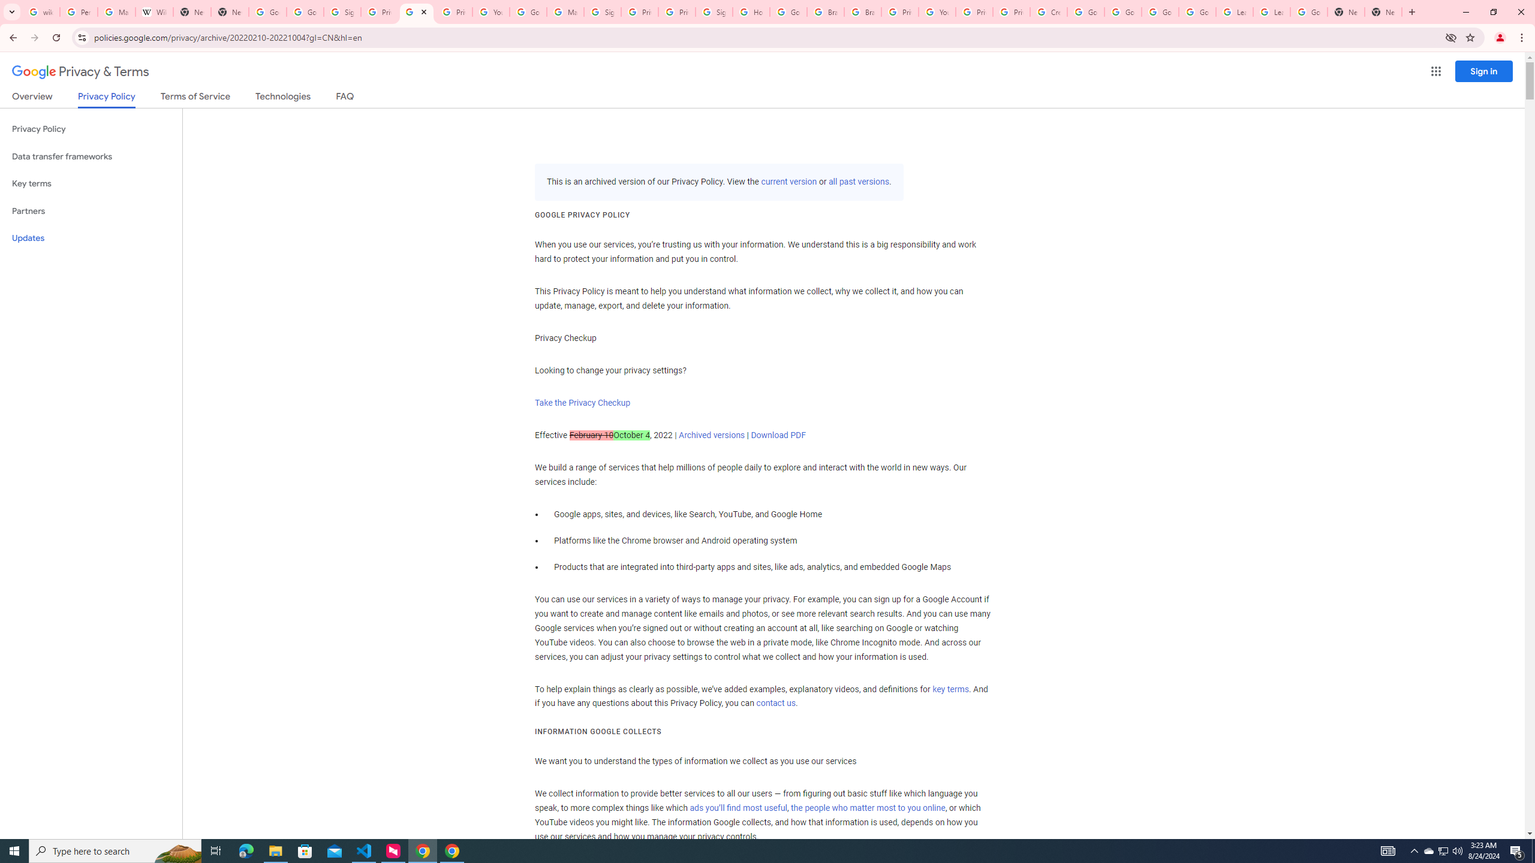 This screenshot has width=1535, height=863. Describe the element at coordinates (491, 12) in the screenshot. I see `YouTube` at that location.